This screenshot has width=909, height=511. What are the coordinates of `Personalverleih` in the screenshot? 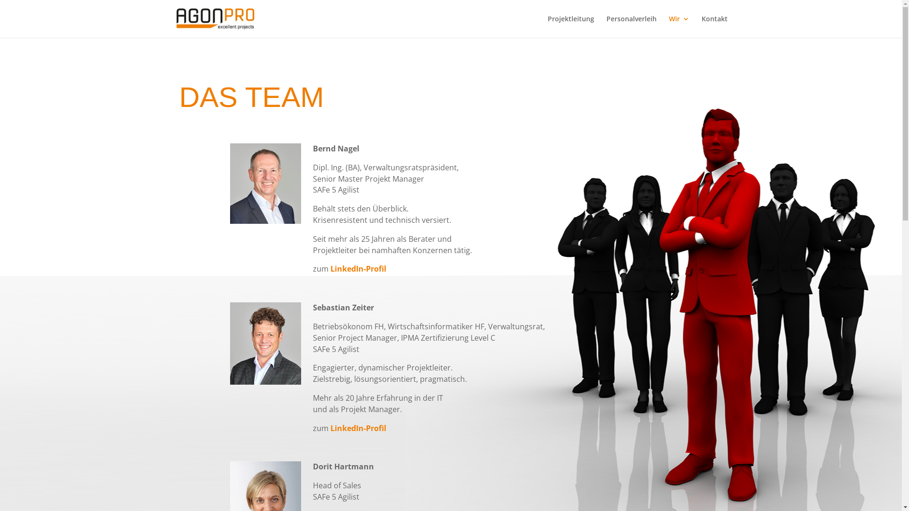 It's located at (631, 26).